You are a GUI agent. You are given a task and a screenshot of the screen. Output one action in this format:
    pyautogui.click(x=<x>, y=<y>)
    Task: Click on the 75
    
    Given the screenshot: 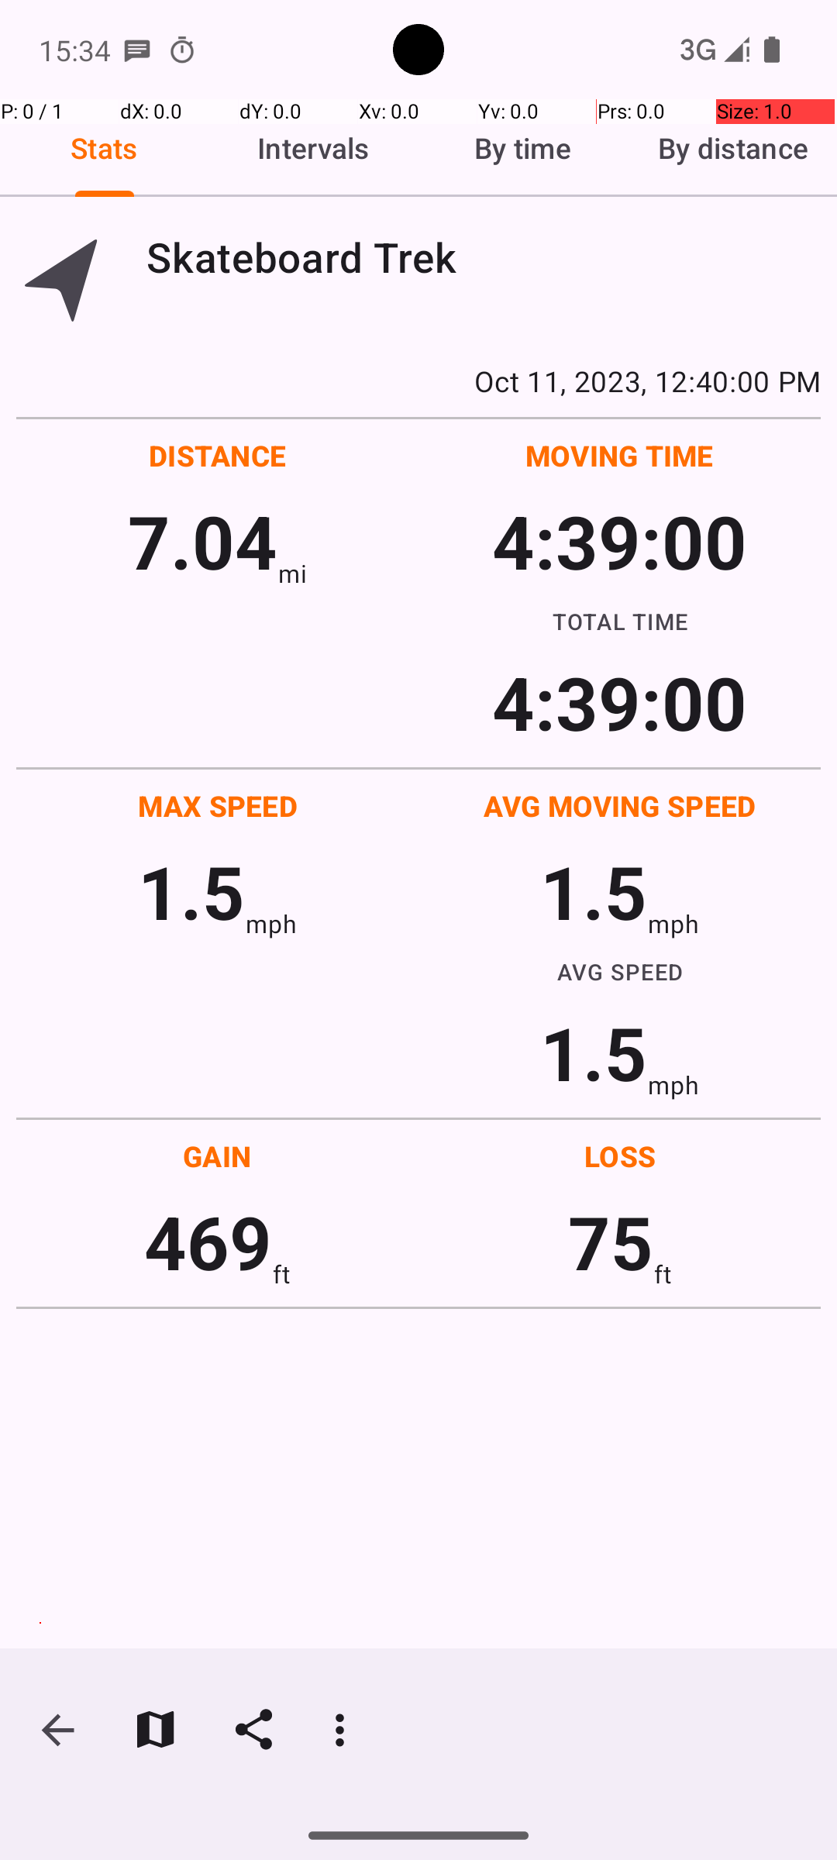 What is the action you would take?
    pyautogui.click(x=611, y=1242)
    